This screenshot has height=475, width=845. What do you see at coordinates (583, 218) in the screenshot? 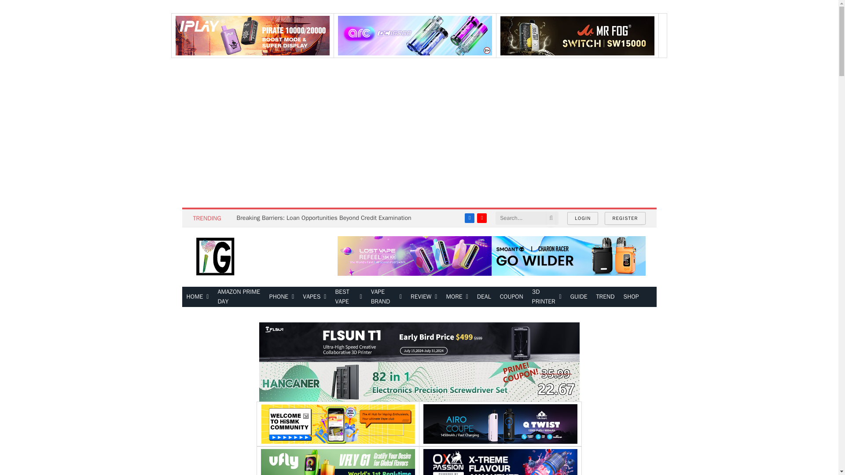
I see `LOGIN` at bounding box center [583, 218].